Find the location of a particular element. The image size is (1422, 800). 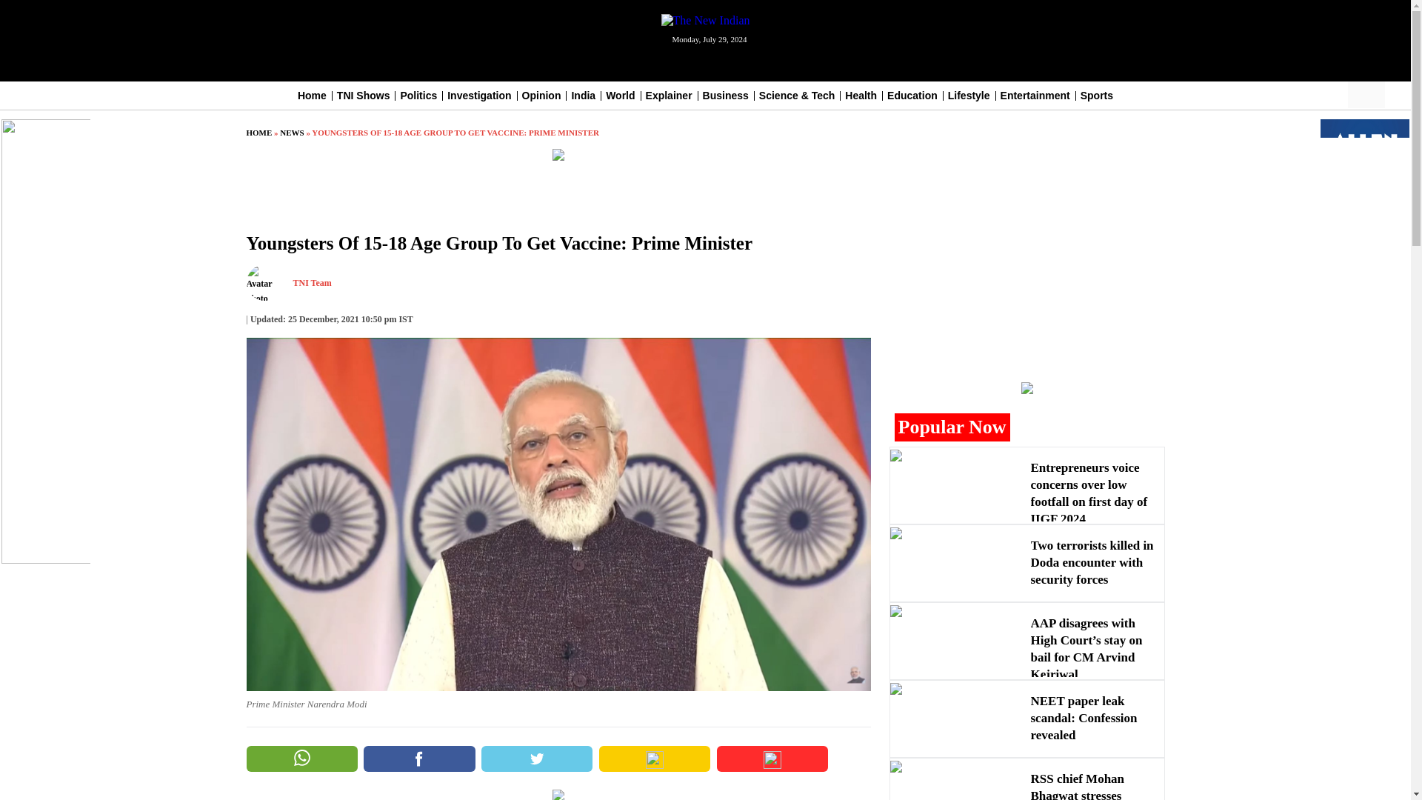

GO is located at coordinates (1378, 95).